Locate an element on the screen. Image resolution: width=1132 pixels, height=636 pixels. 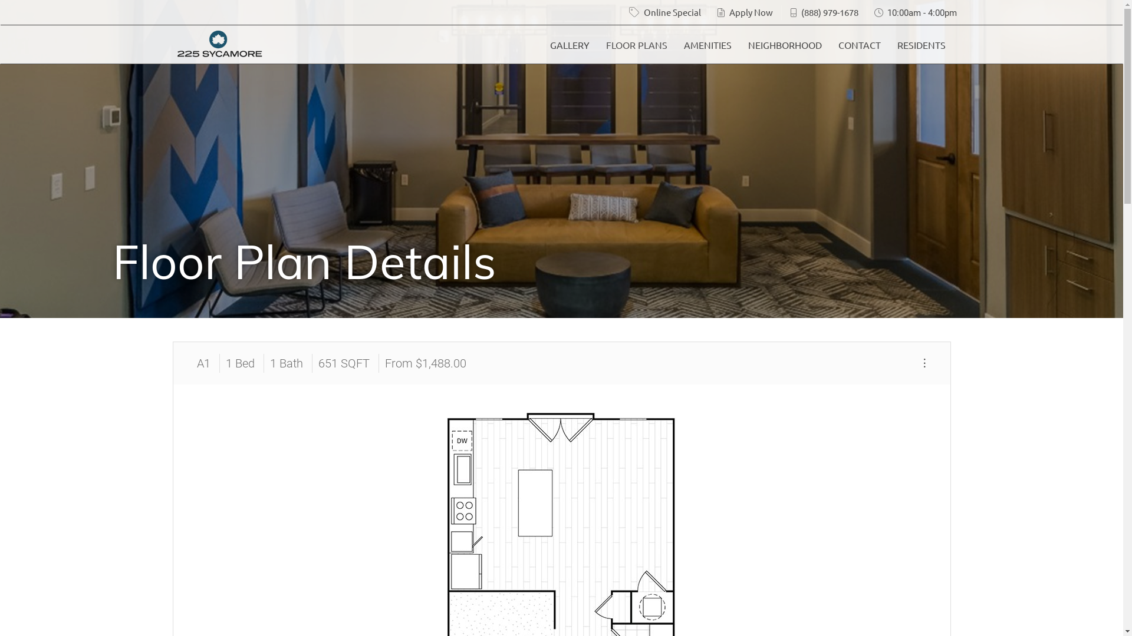
Online Special is located at coordinates (672, 12).